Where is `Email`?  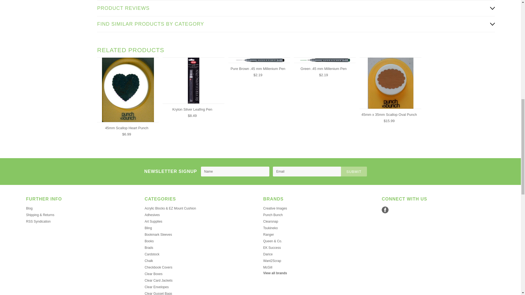 Email is located at coordinates (307, 172).